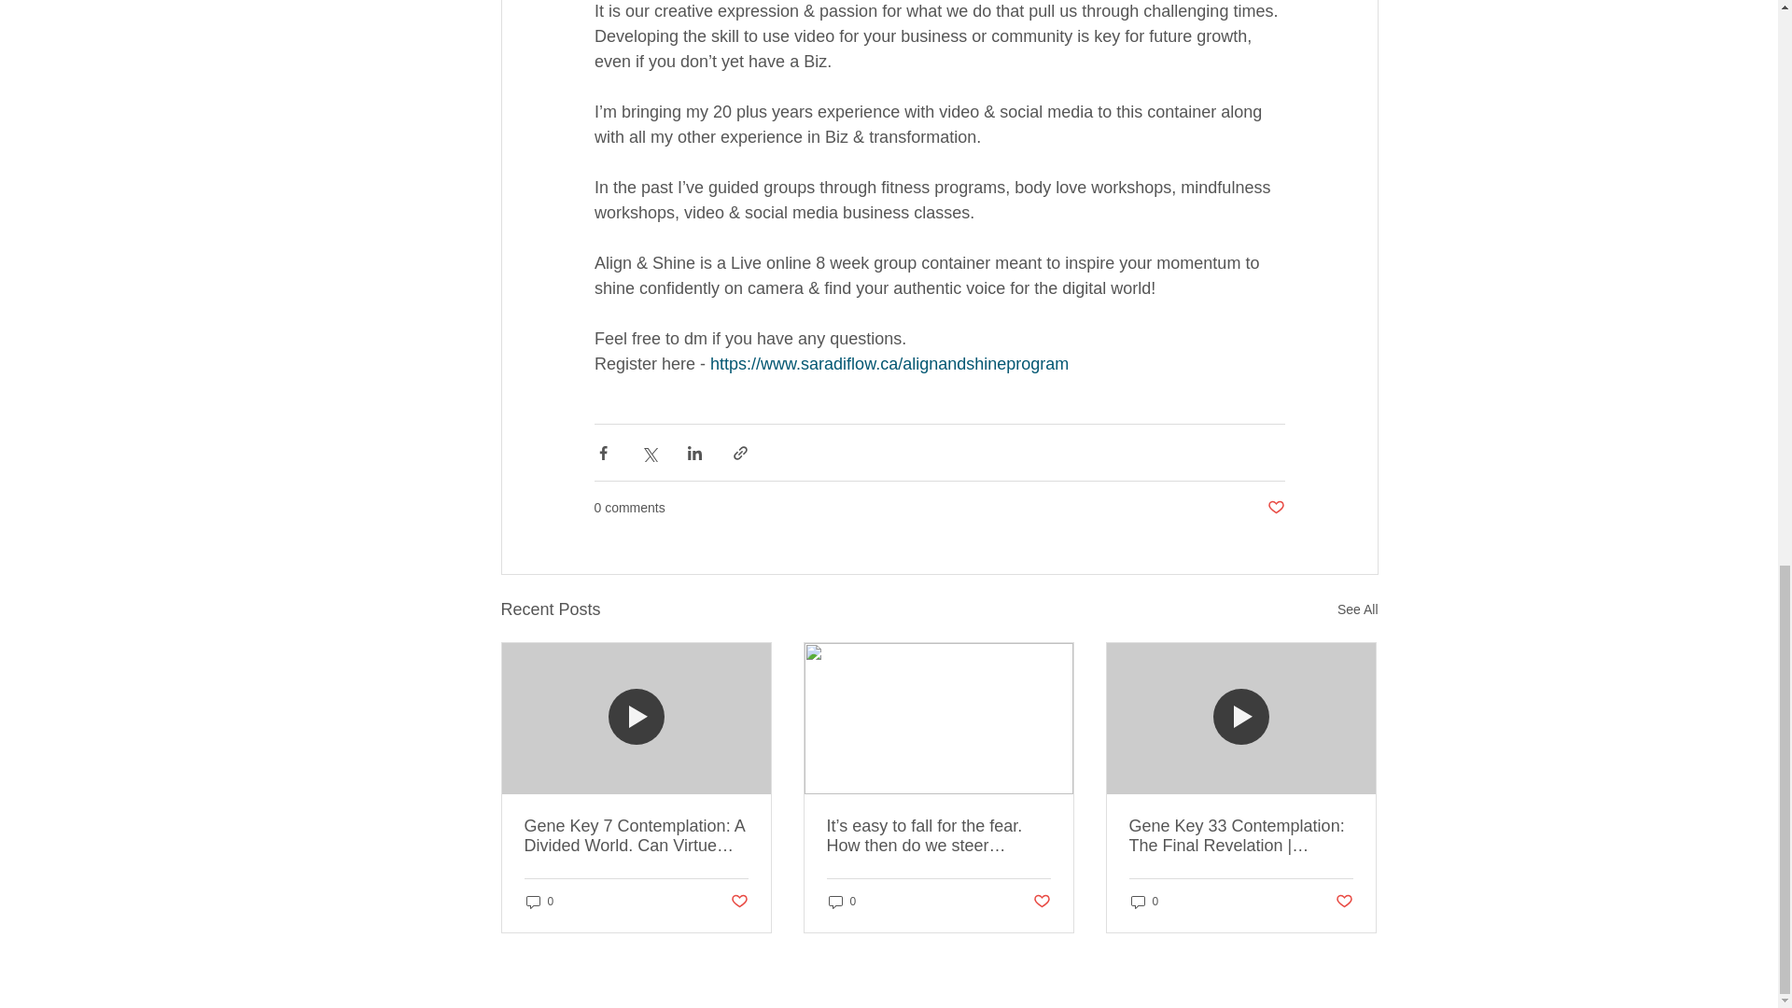  Describe the element at coordinates (1041, 902) in the screenshot. I see `Post not marked as liked` at that location.